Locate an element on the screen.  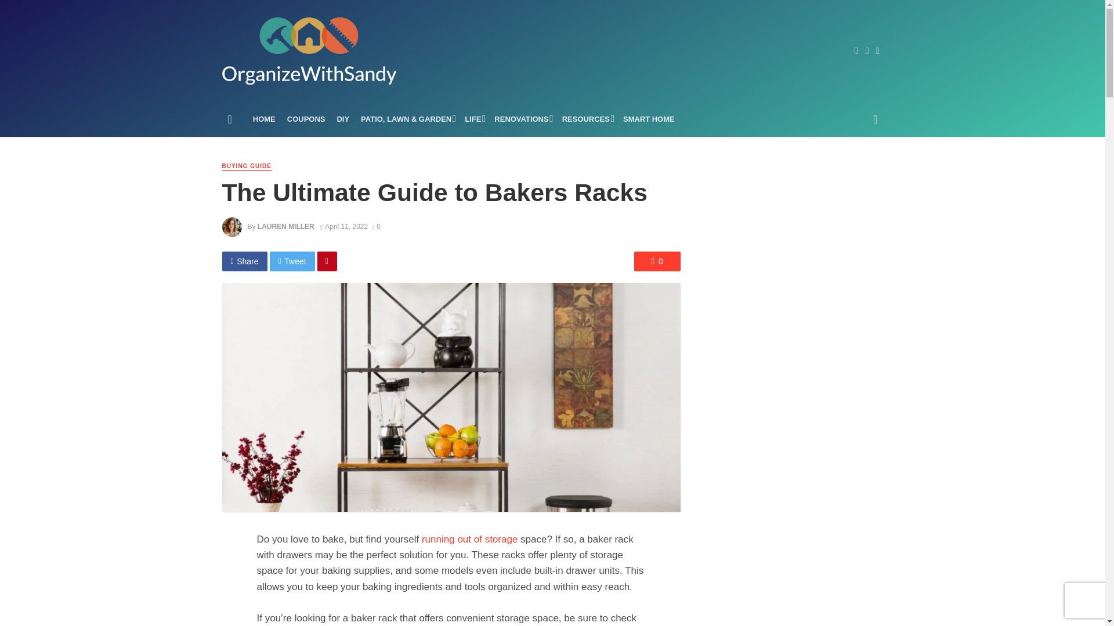
0 Comments is located at coordinates (376, 227).